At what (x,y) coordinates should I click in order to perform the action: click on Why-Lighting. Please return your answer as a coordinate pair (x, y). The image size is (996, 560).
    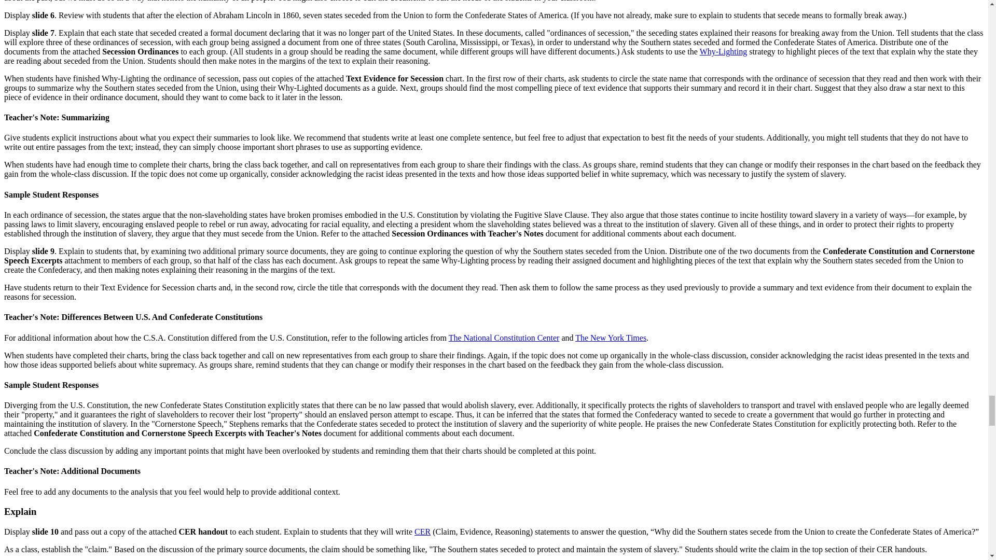
    Looking at the image, I should click on (724, 51).